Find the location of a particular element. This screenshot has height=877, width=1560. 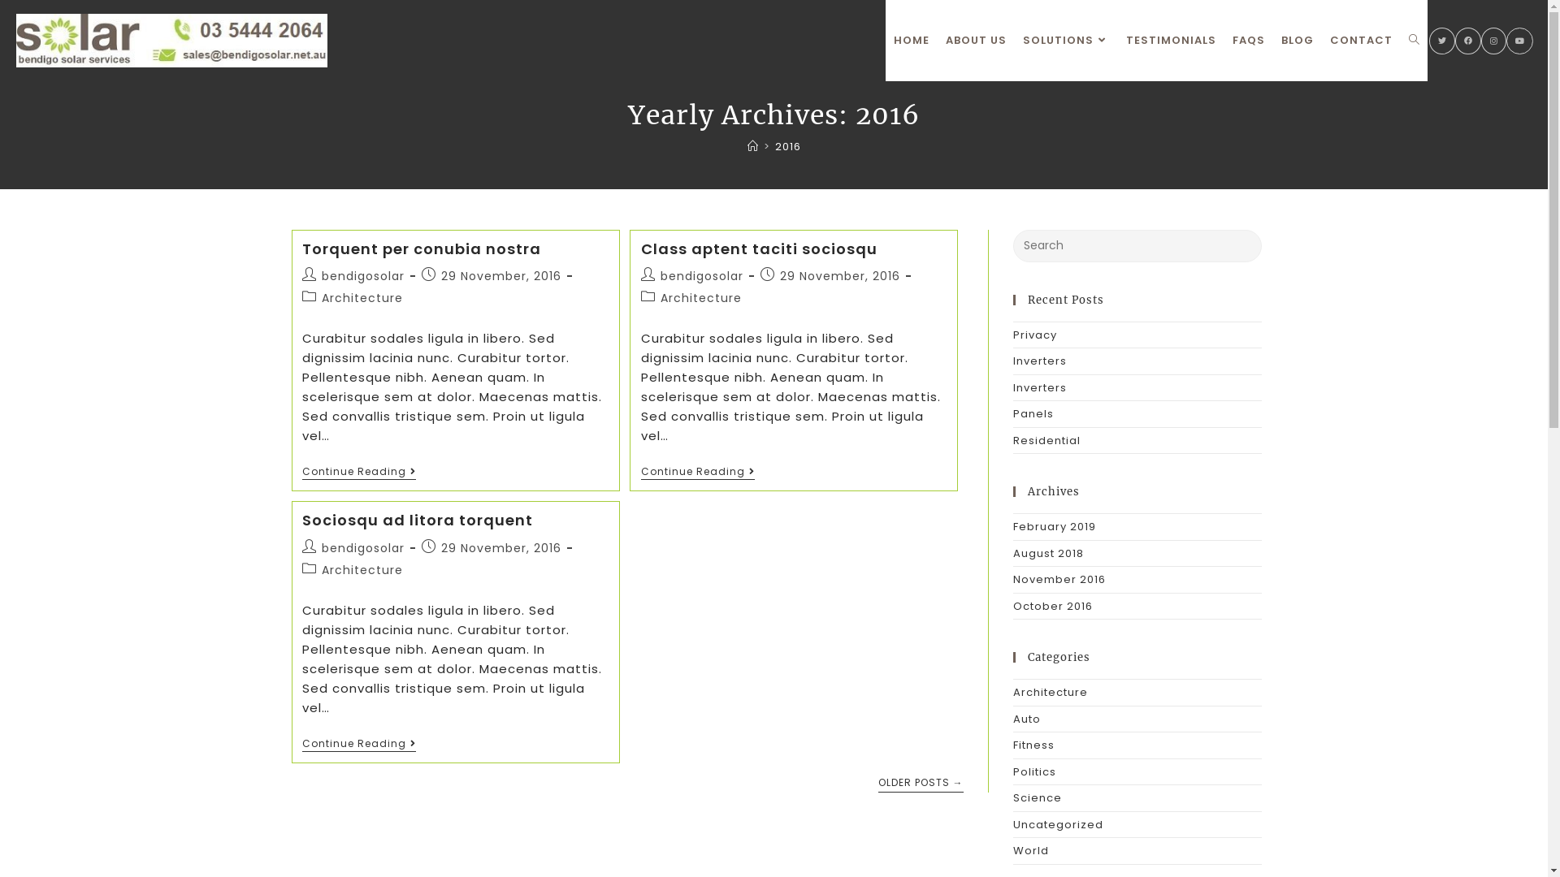

Auto is located at coordinates (1026, 719).